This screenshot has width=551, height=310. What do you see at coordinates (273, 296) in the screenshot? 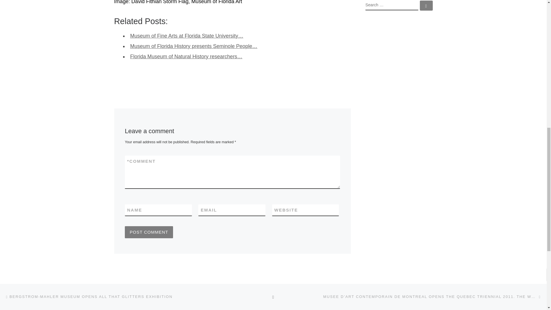
I see `Back to post list` at bounding box center [273, 296].